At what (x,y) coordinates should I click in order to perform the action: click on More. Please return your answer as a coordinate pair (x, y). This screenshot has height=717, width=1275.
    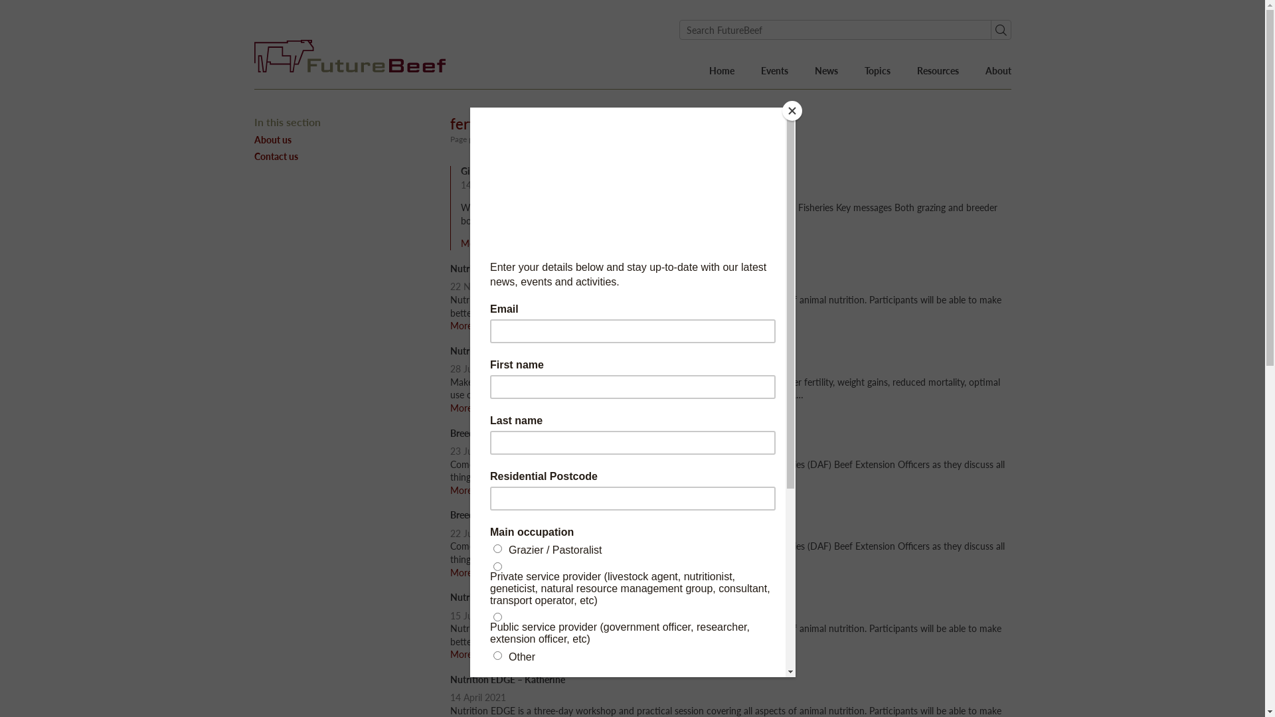
    Looking at the image, I should click on (477, 244).